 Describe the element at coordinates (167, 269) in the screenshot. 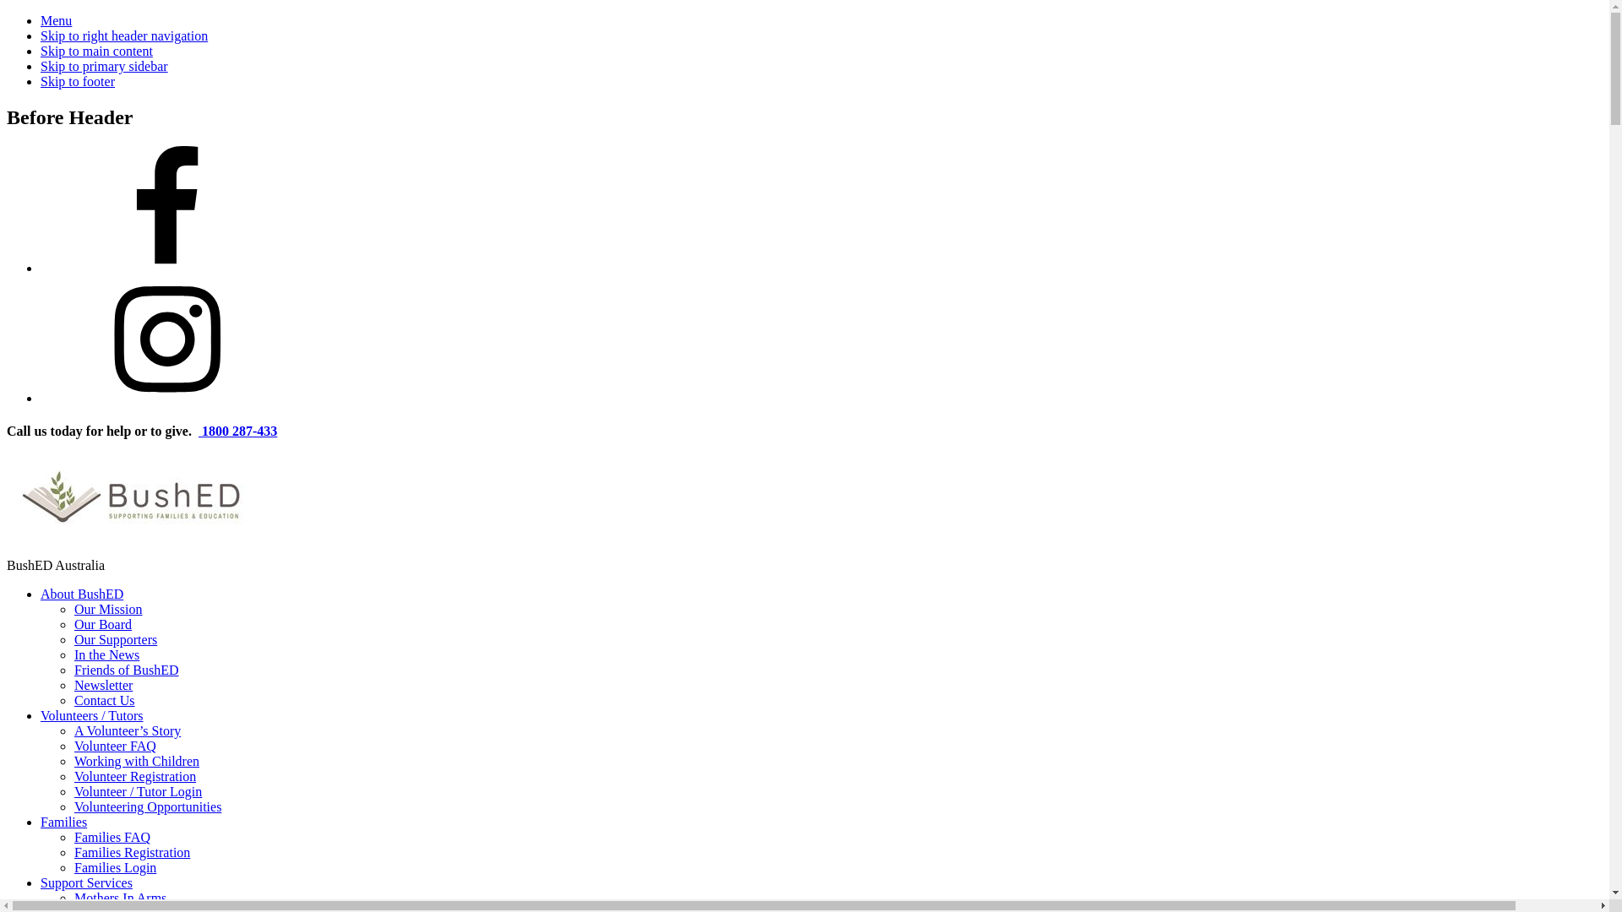

I see `Facebook` at that location.